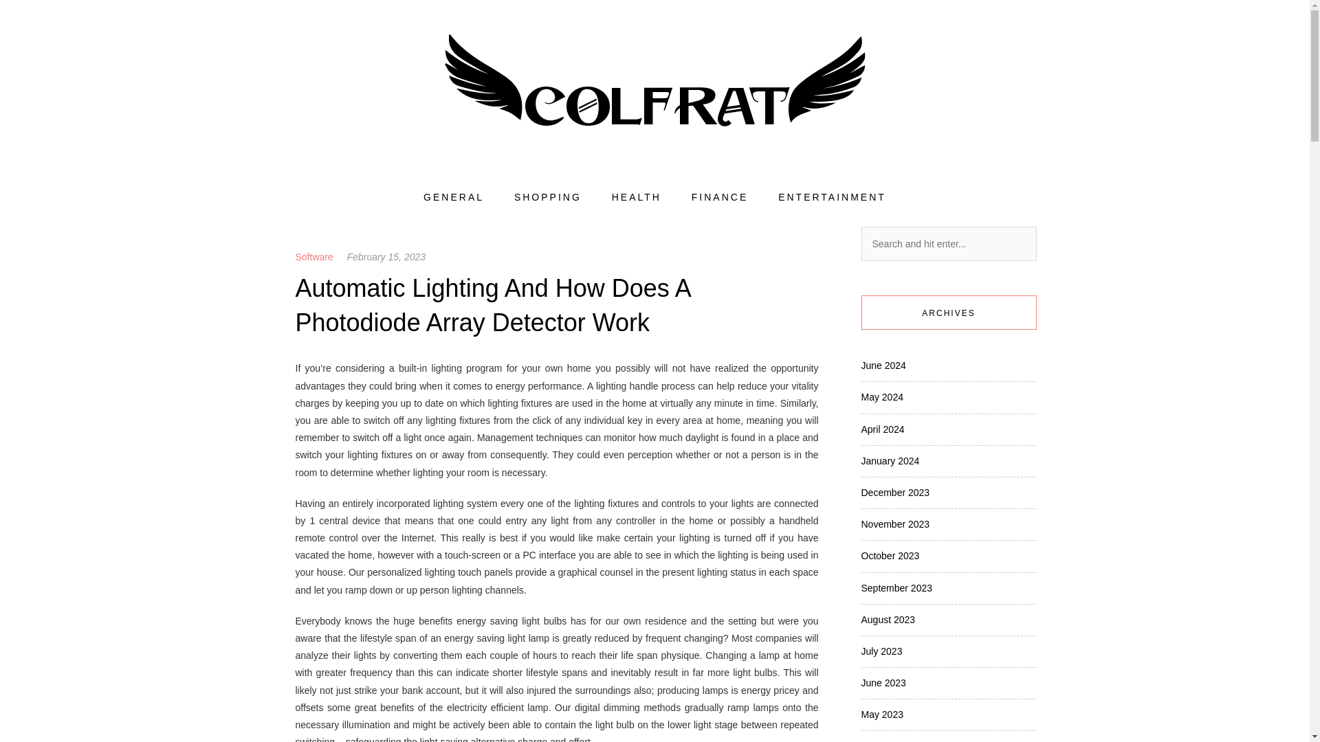 This screenshot has width=1320, height=742. Describe the element at coordinates (881, 651) in the screenshot. I see `July 2023` at that location.